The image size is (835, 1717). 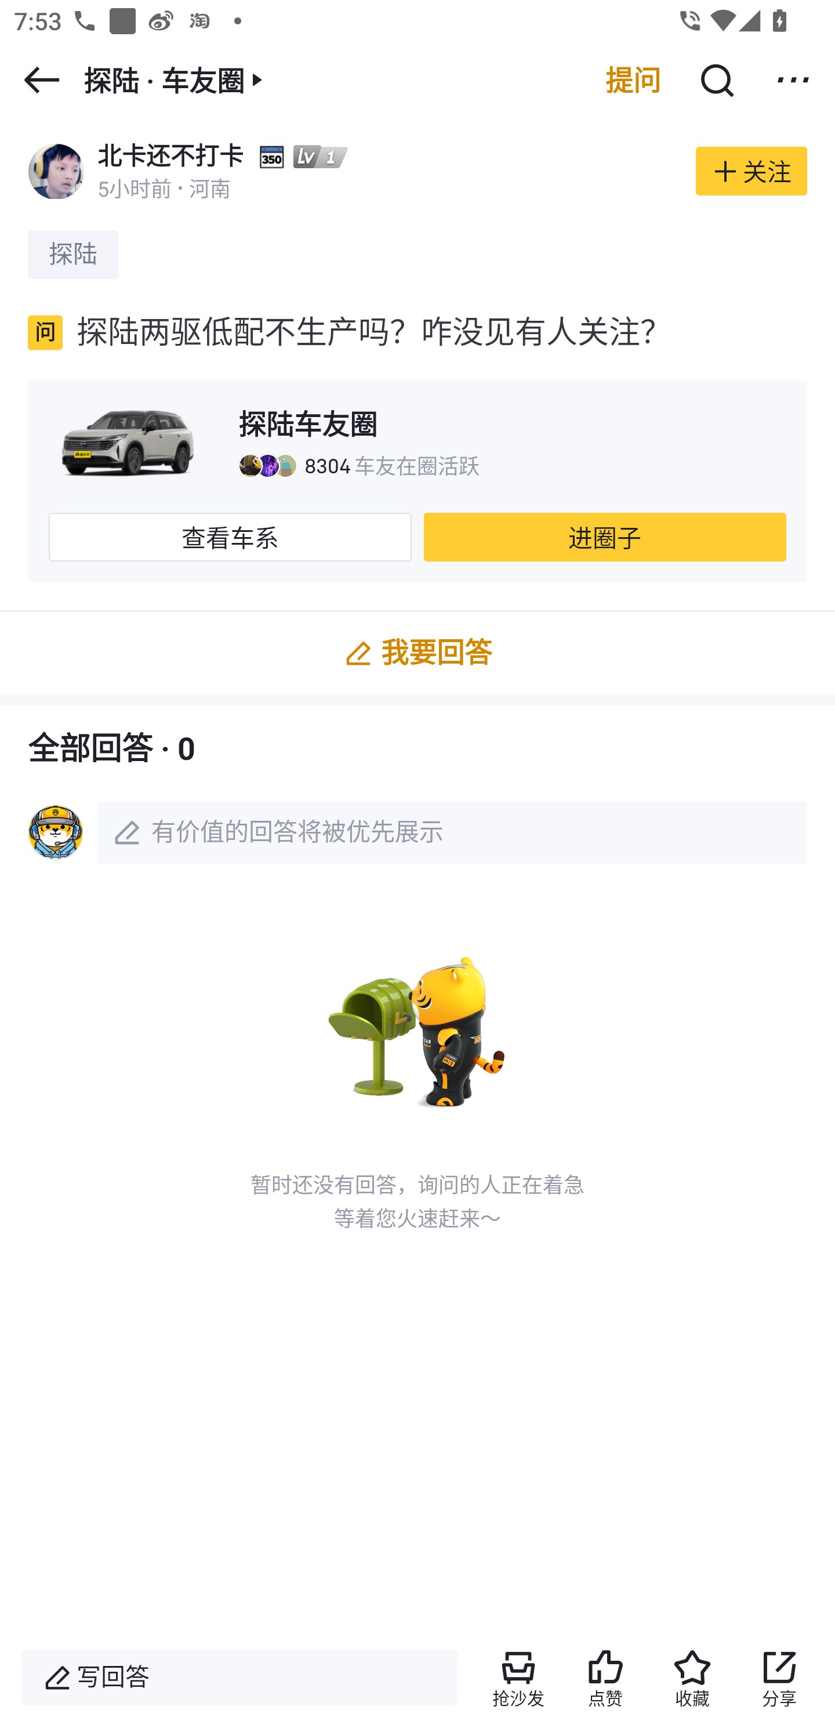 I want to click on , so click(x=793, y=80).